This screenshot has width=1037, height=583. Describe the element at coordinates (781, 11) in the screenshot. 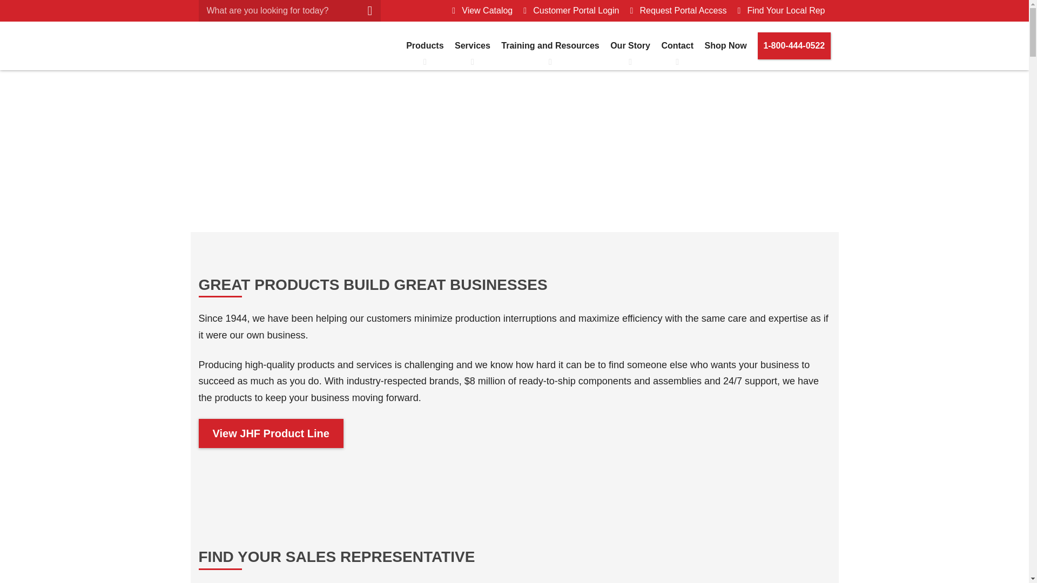

I see `Find Your Local Rep` at that location.